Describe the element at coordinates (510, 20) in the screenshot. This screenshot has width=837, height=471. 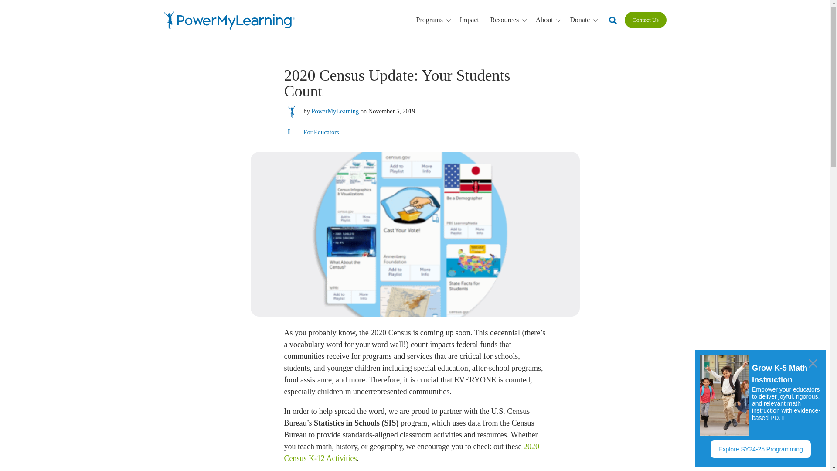
I see `Resources` at that location.